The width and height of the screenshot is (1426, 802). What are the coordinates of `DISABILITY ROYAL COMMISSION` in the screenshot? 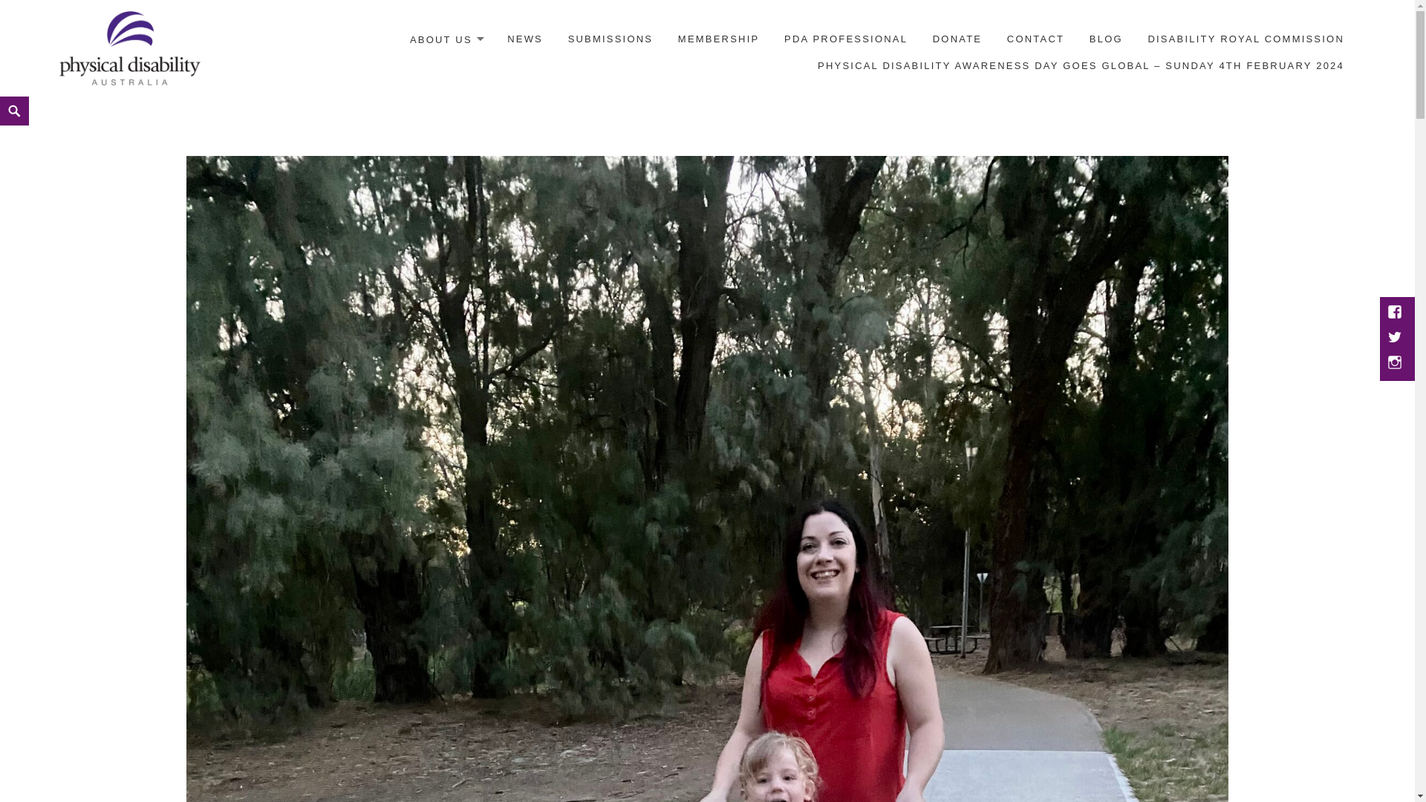 It's located at (1246, 39).